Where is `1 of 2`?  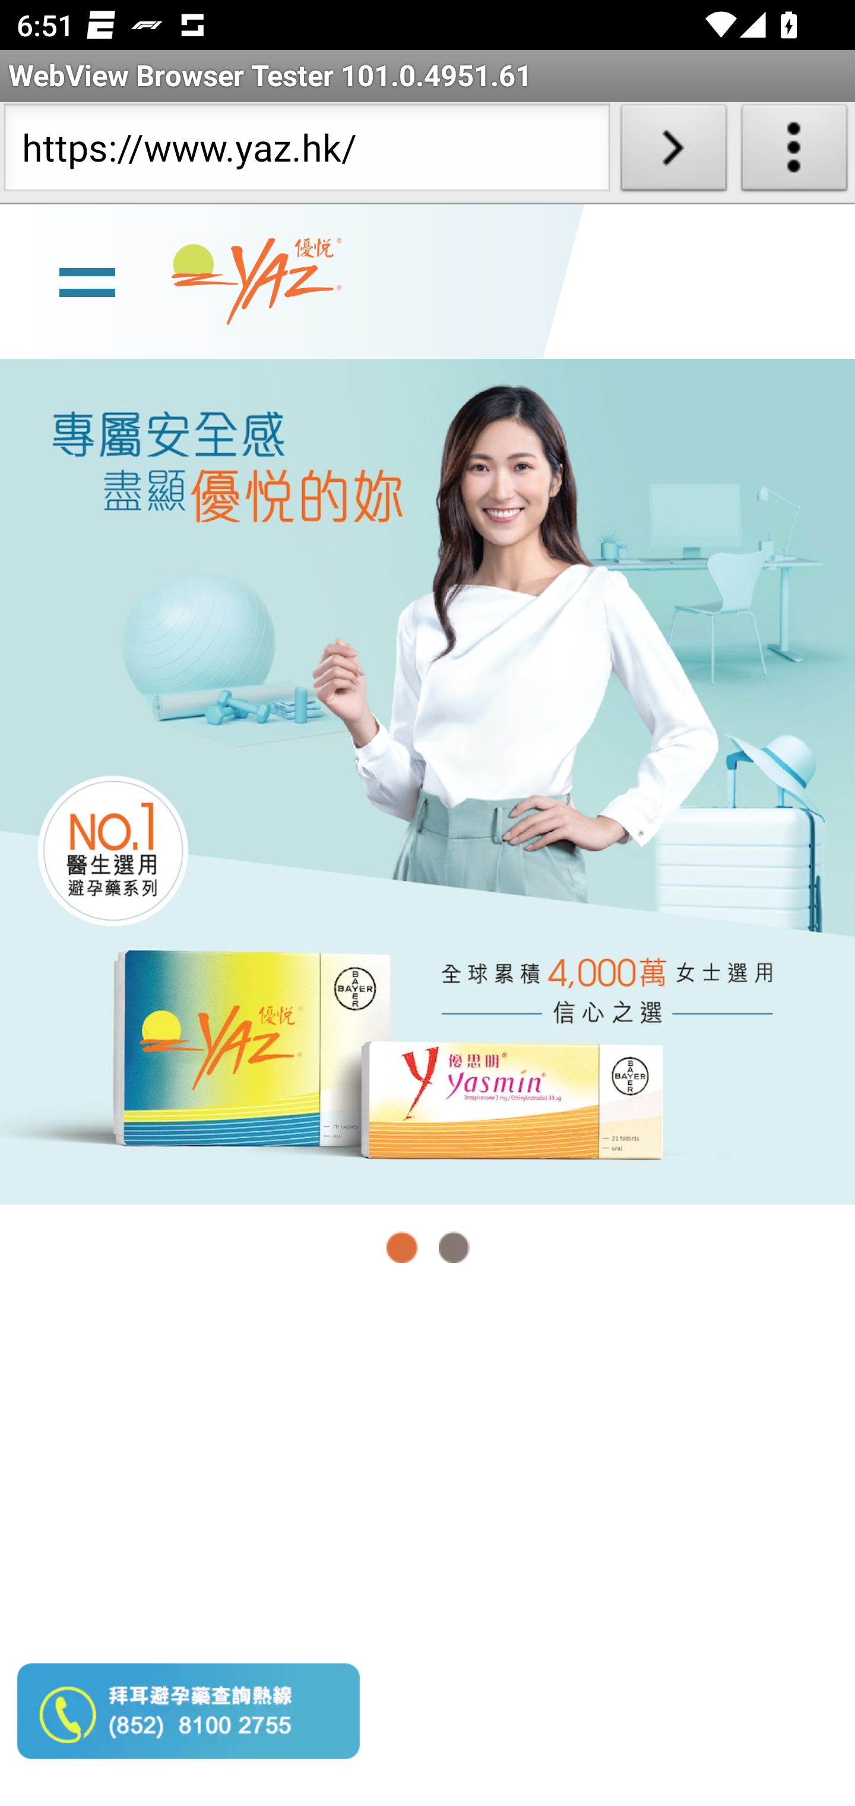
1 of 2 is located at coordinates (403, 1248).